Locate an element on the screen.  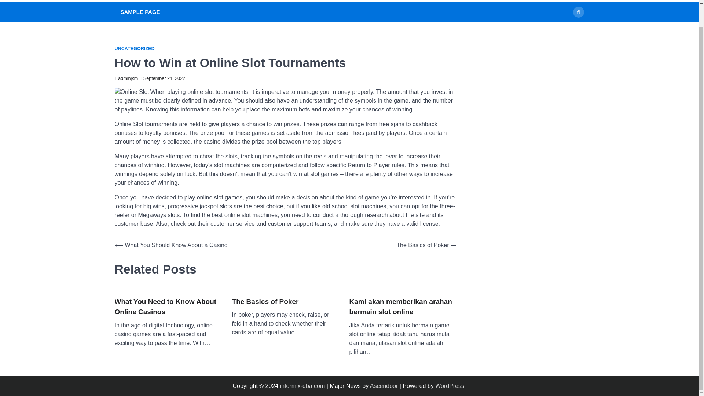
UNCATEGORIZED is located at coordinates (134, 49).